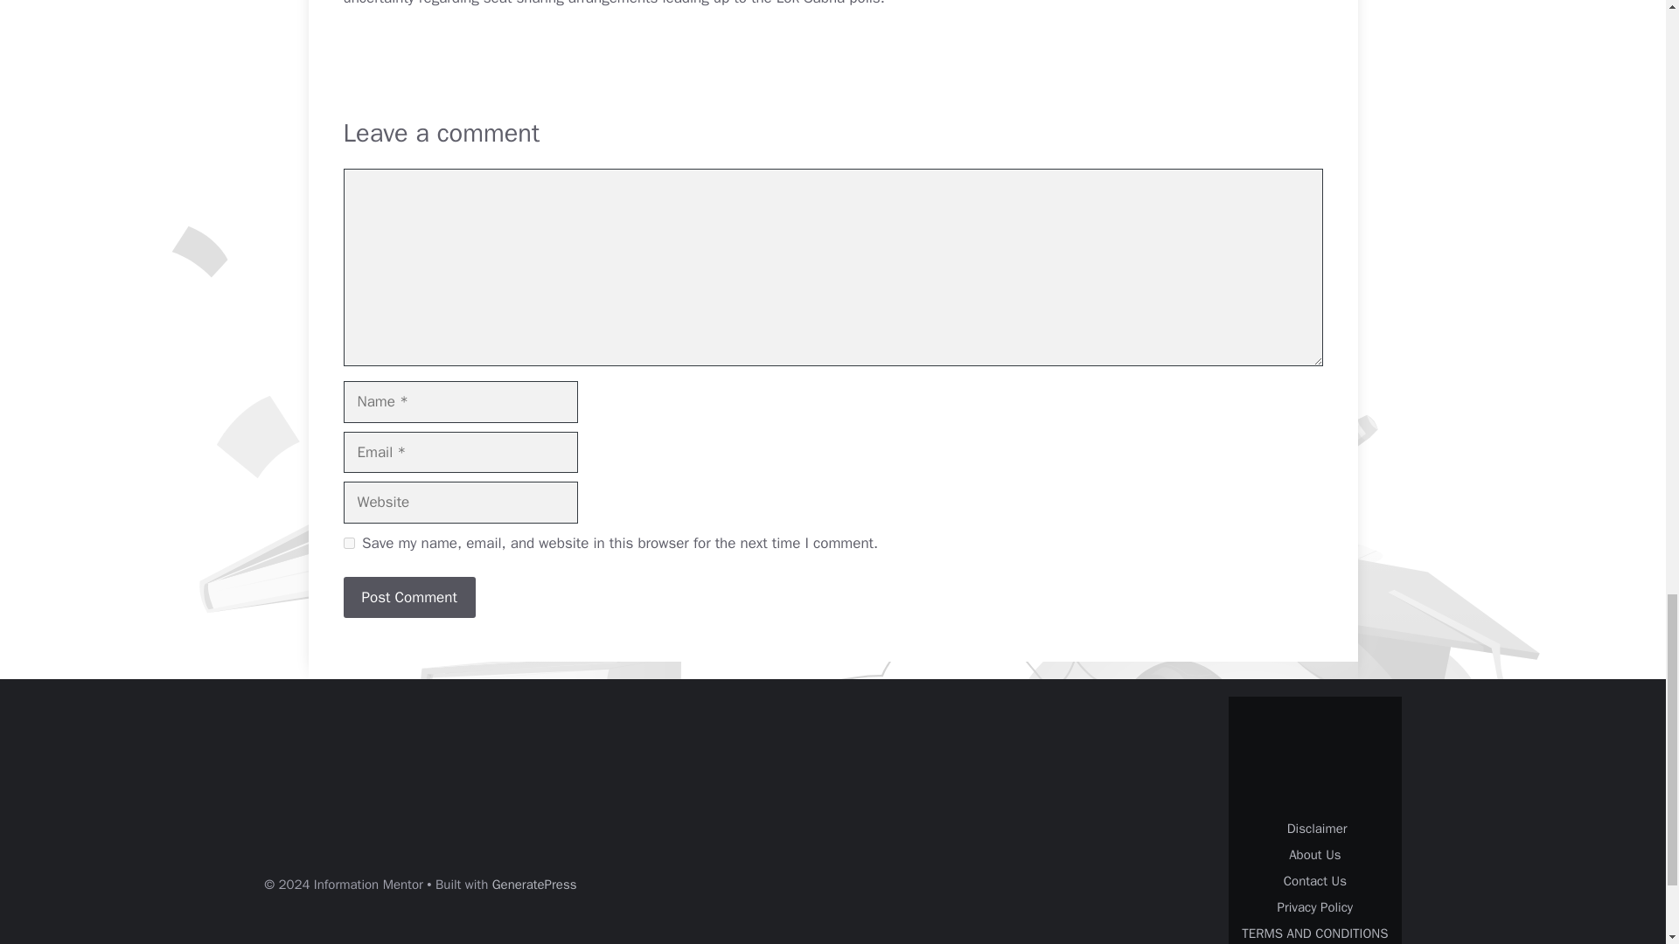 The width and height of the screenshot is (1679, 944). I want to click on About Us, so click(1314, 855).